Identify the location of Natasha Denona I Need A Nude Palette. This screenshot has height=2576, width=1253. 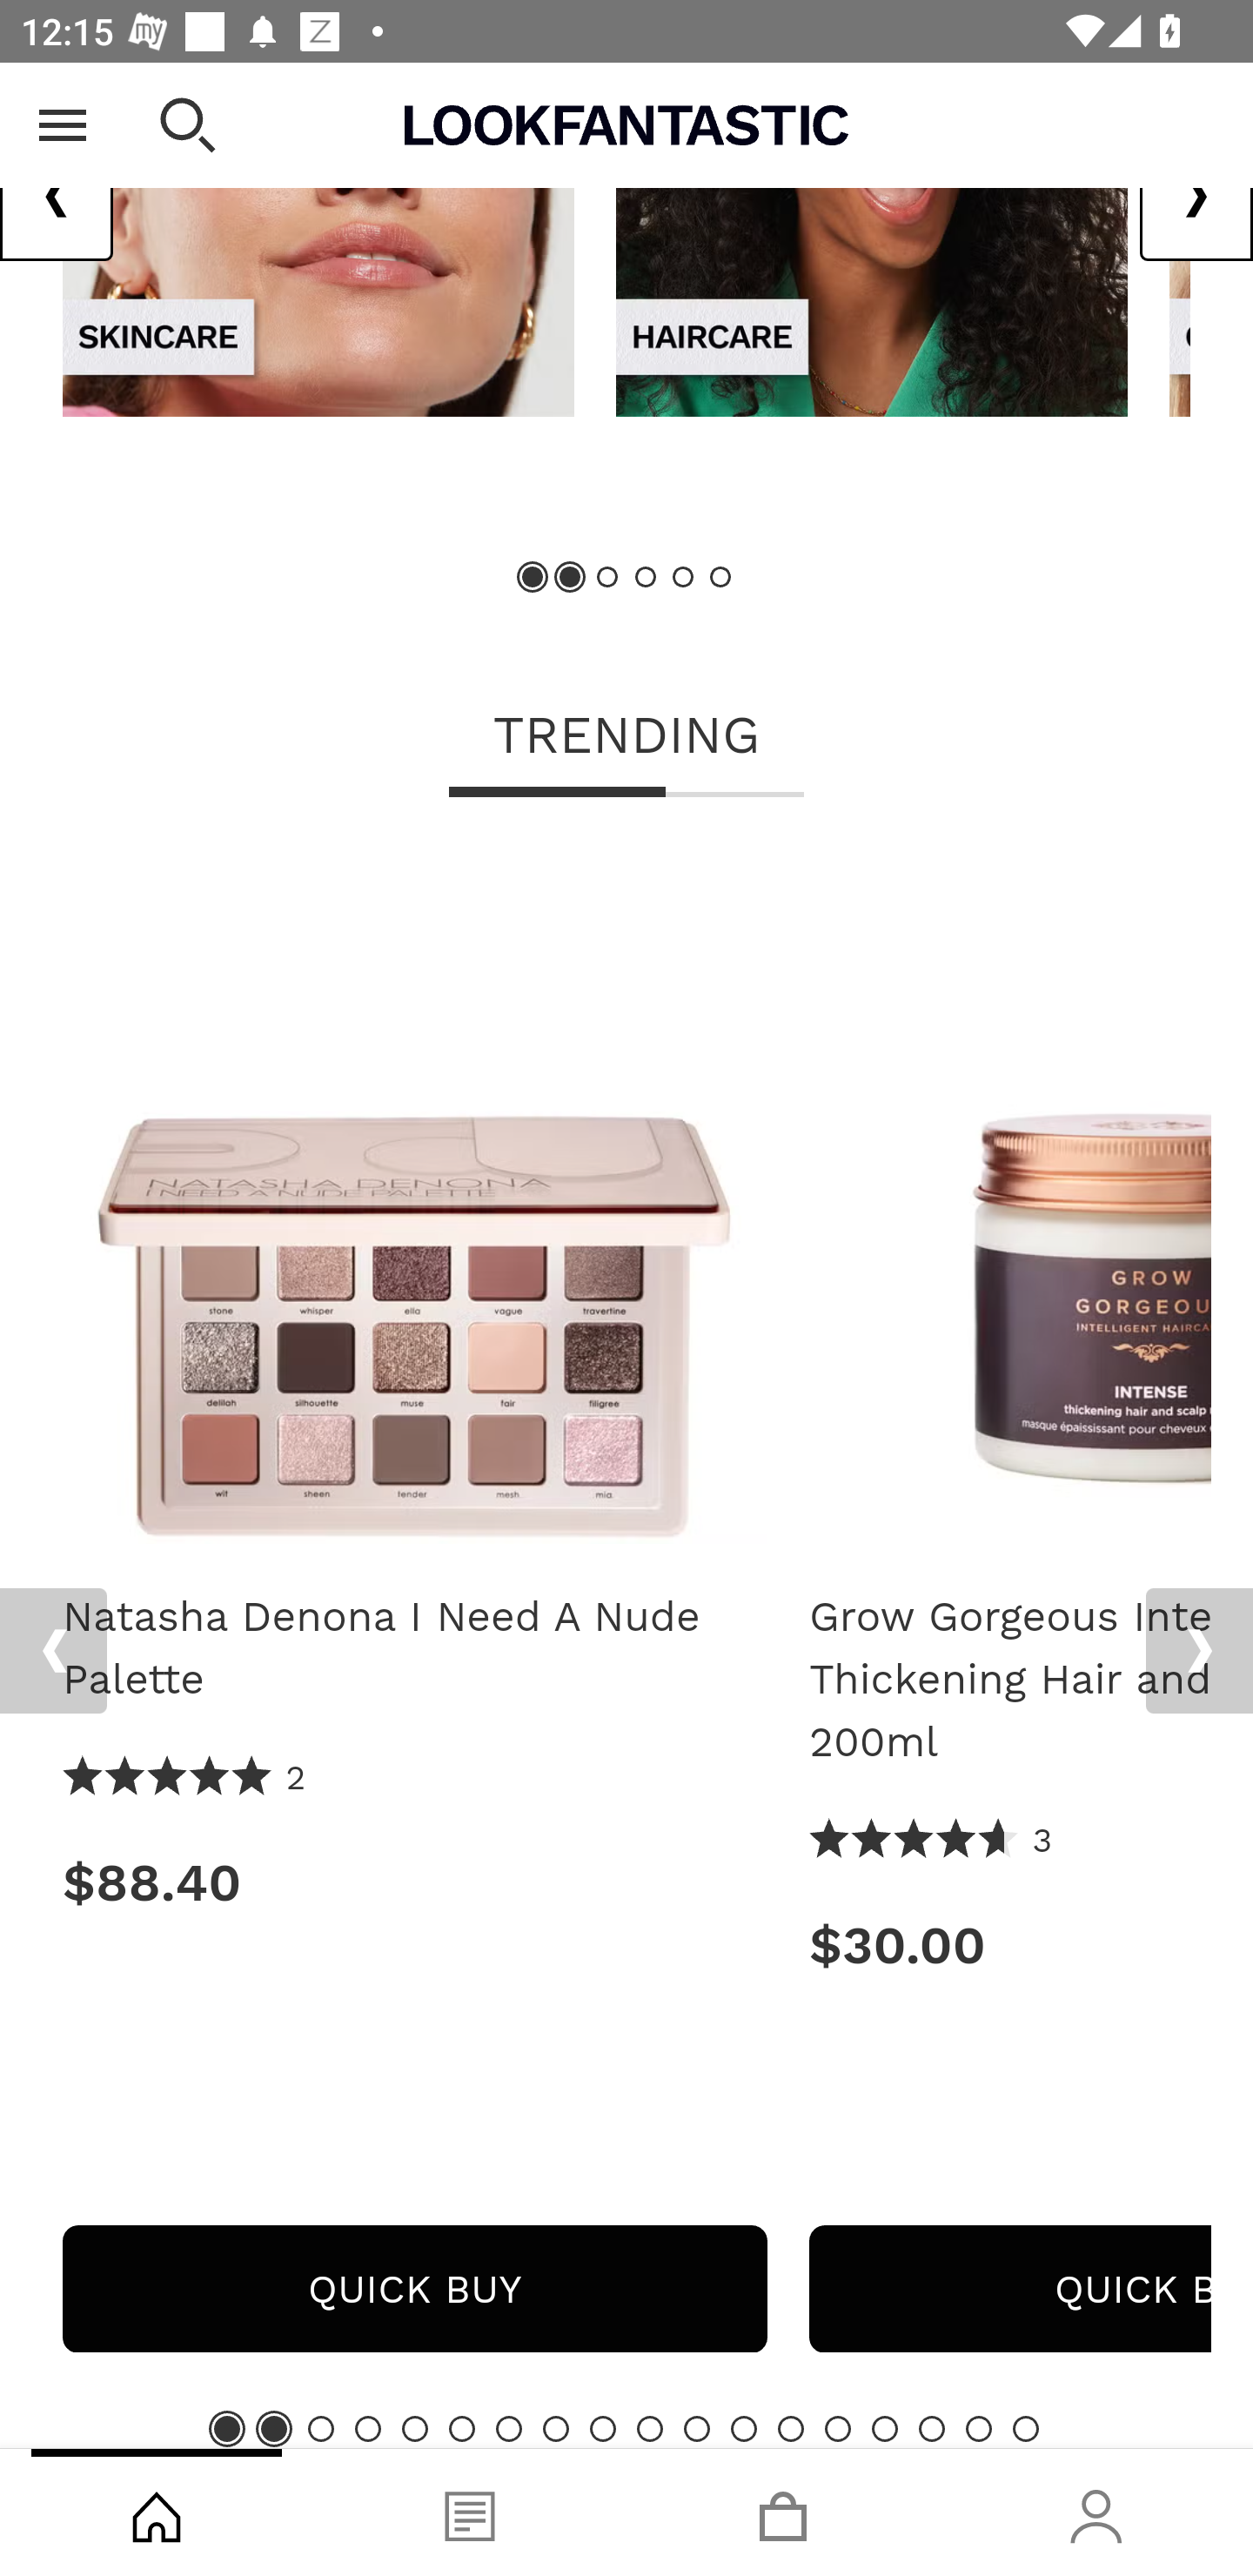
(414, 1648).